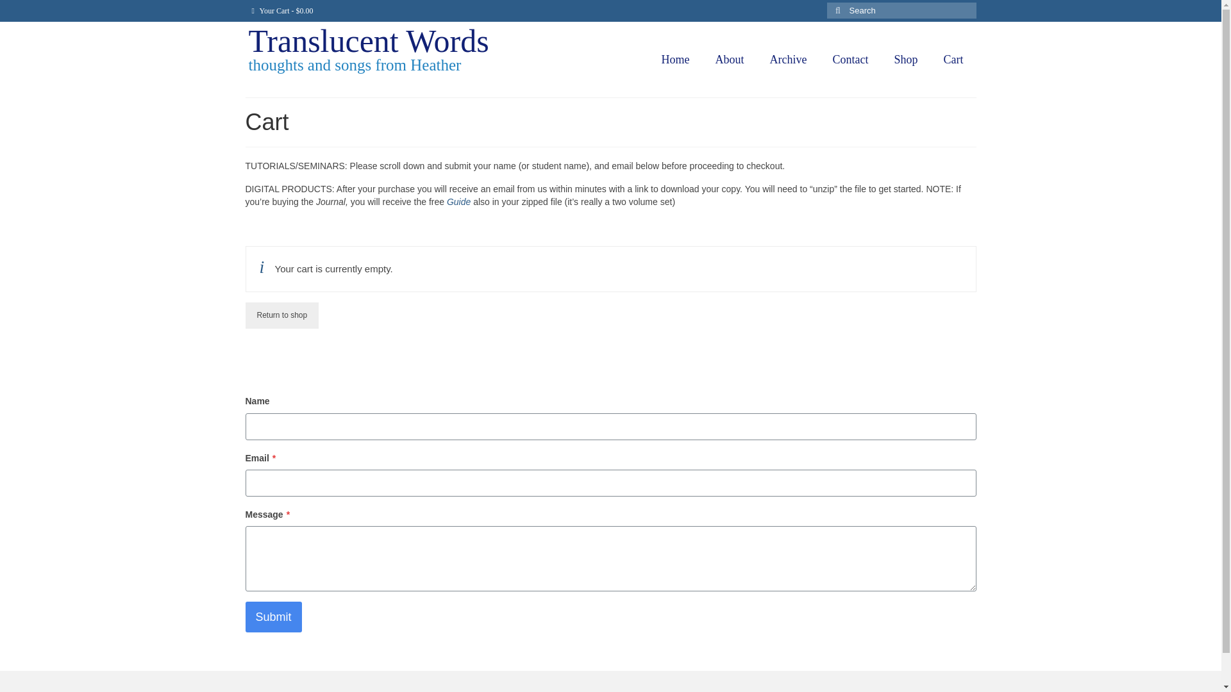  What do you see at coordinates (730, 60) in the screenshot?
I see `About` at bounding box center [730, 60].